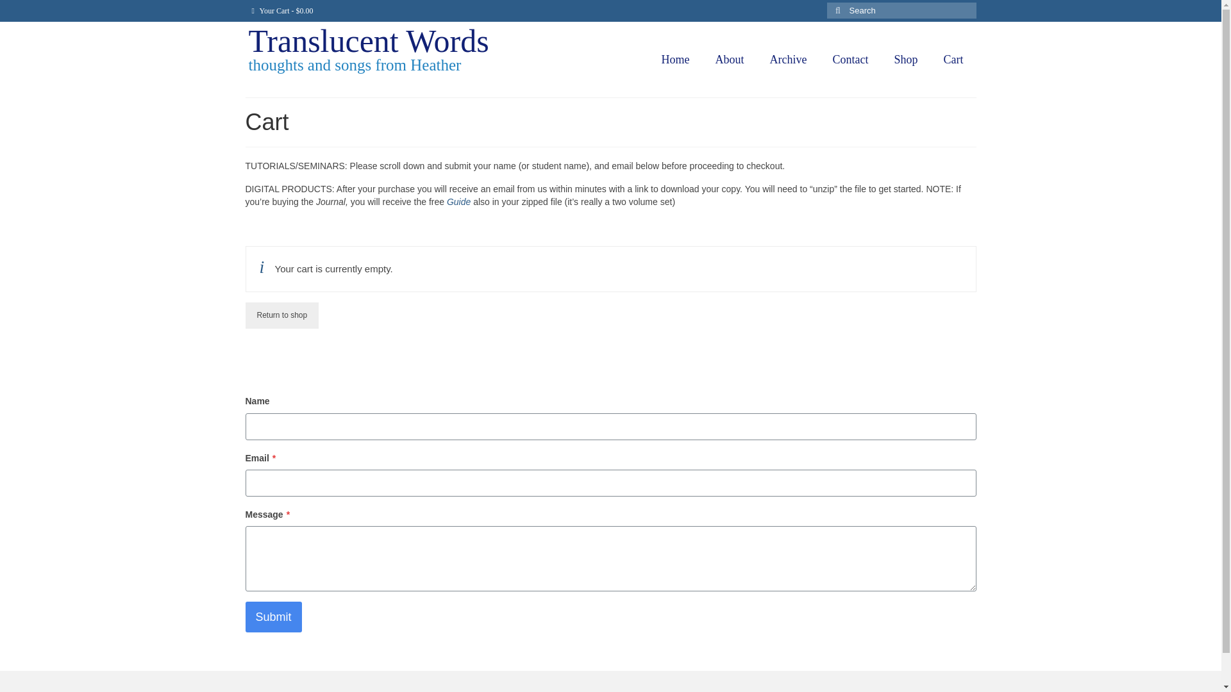  What do you see at coordinates (730, 60) in the screenshot?
I see `About` at bounding box center [730, 60].